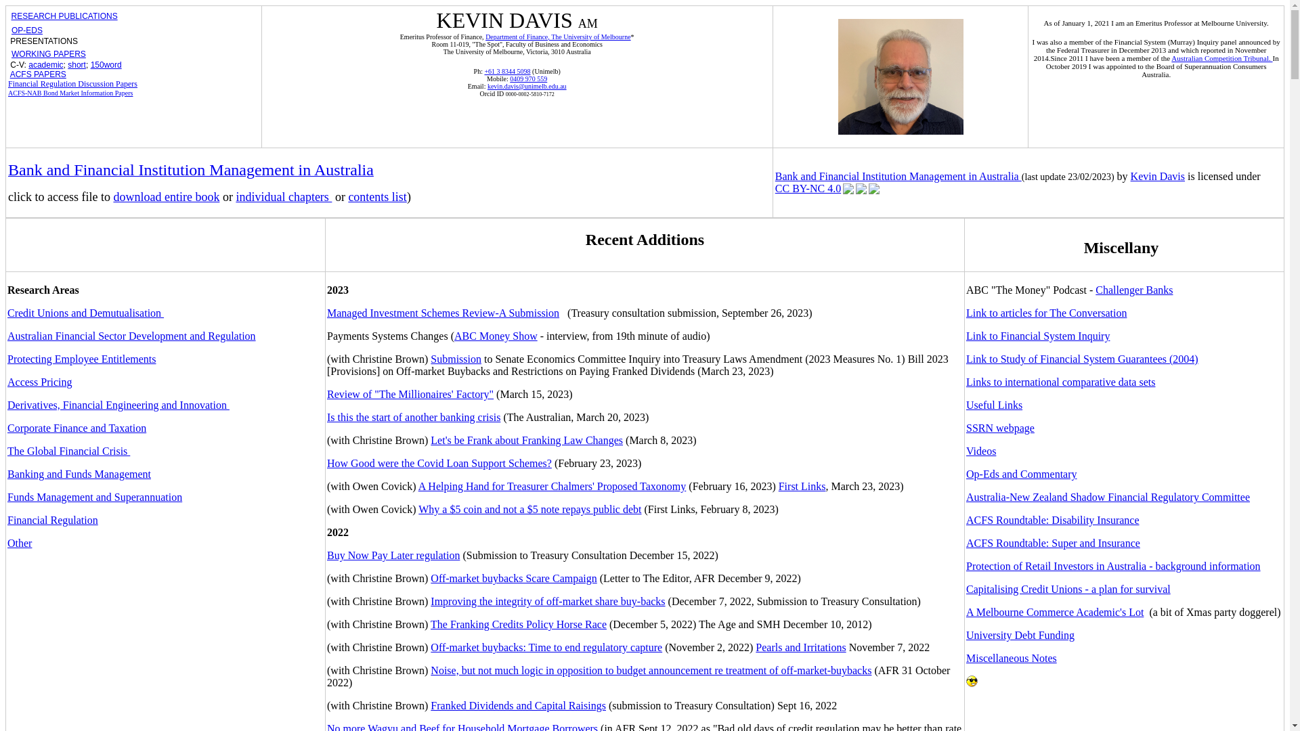 The width and height of the screenshot is (1300, 731). I want to click on How Good were the Covid Loan Support Schemes?, so click(439, 463).